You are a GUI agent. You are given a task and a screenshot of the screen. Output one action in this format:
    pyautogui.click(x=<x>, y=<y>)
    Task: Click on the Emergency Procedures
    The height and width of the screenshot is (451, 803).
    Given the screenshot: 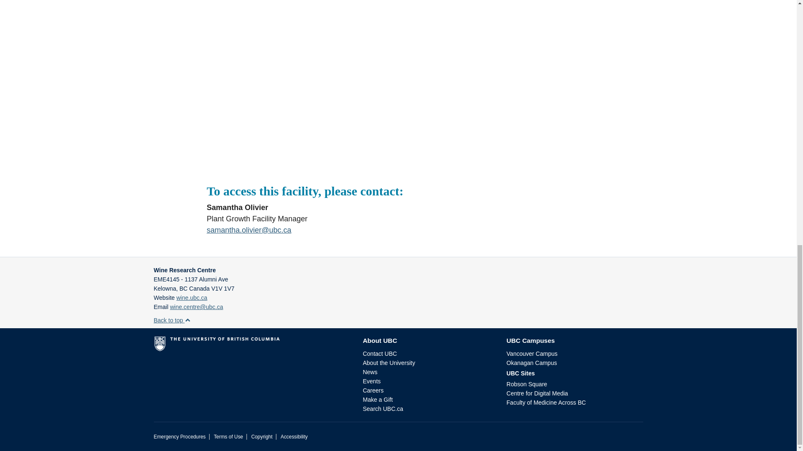 What is the action you would take?
    pyautogui.click(x=180, y=437)
    